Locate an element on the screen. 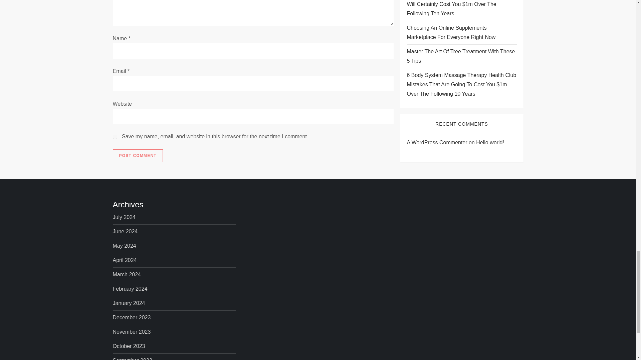 This screenshot has height=360, width=641. December 2023 is located at coordinates (132, 317).